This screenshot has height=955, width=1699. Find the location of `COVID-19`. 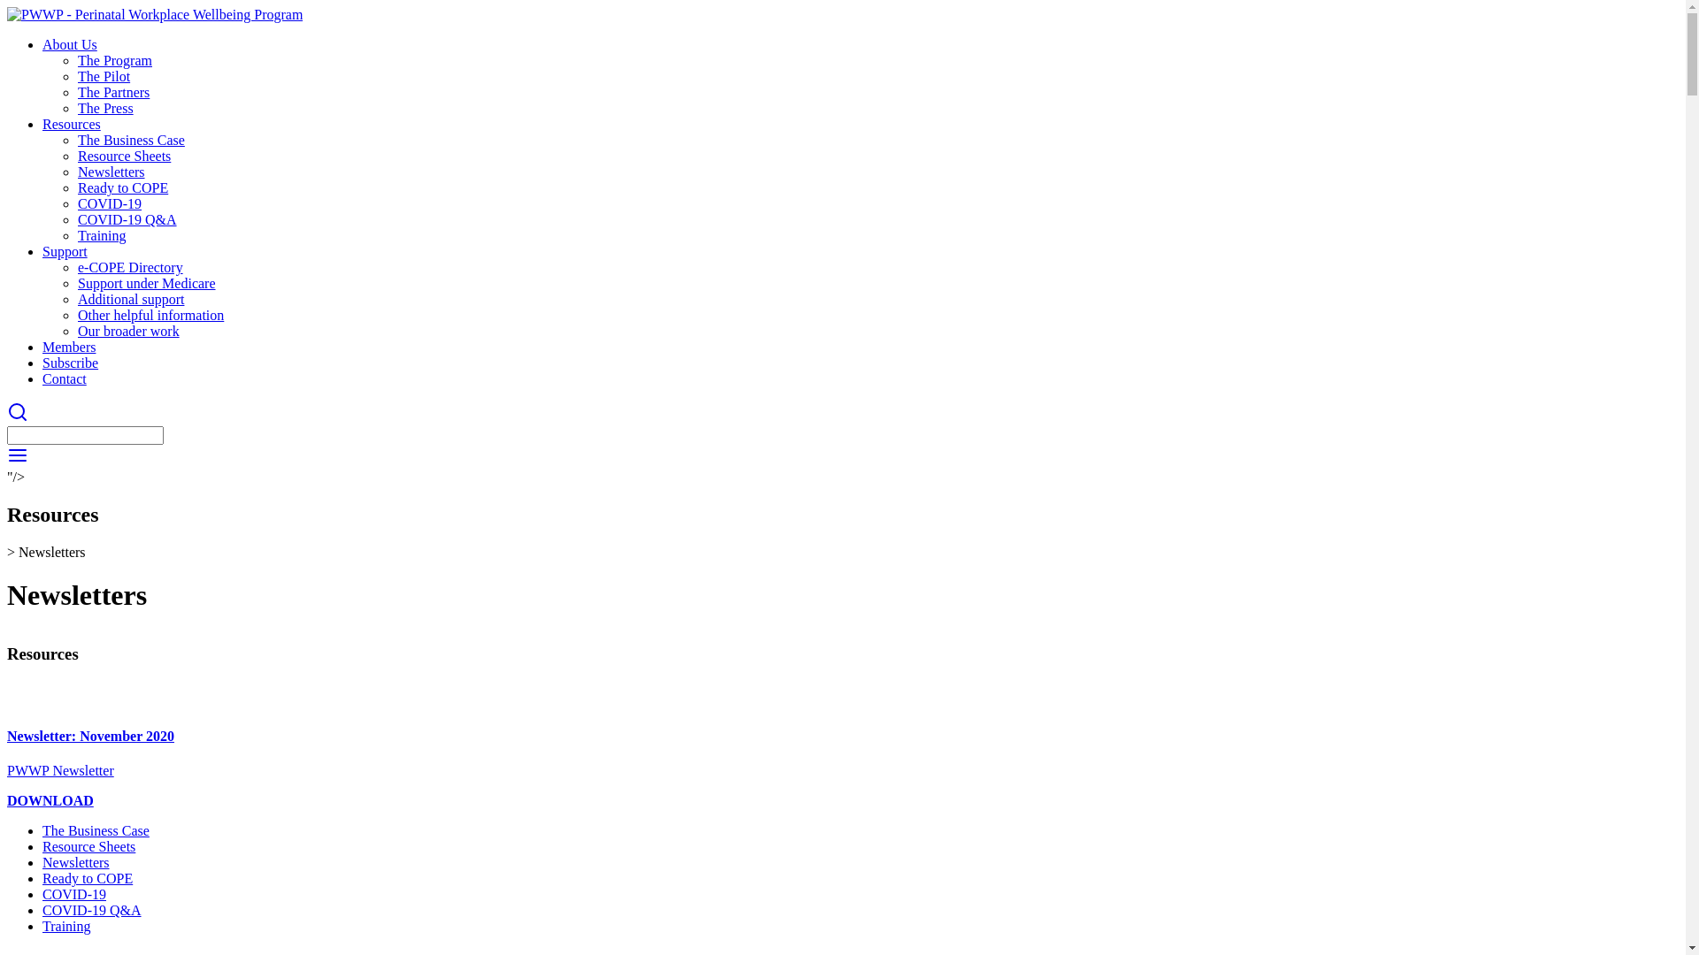

COVID-19 is located at coordinates (74, 895).